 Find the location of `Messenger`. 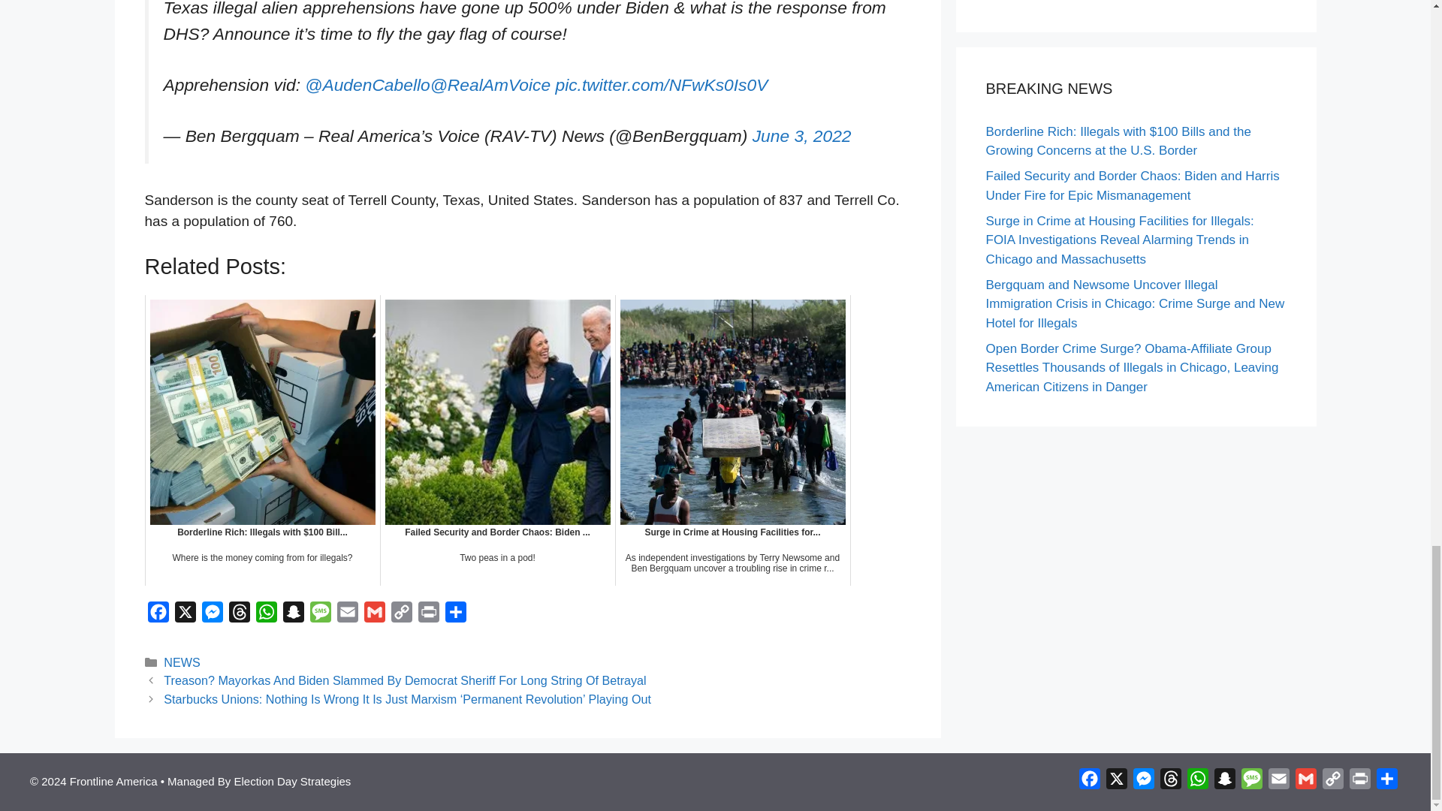

Messenger is located at coordinates (212, 616).